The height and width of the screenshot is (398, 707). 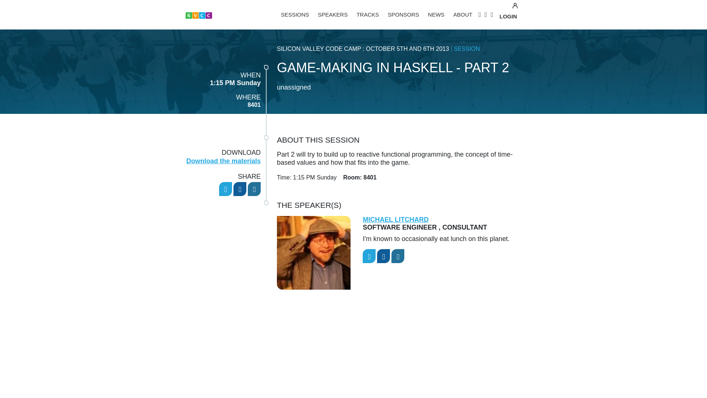 I want to click on Download the materials, so click(x=224, y=161).